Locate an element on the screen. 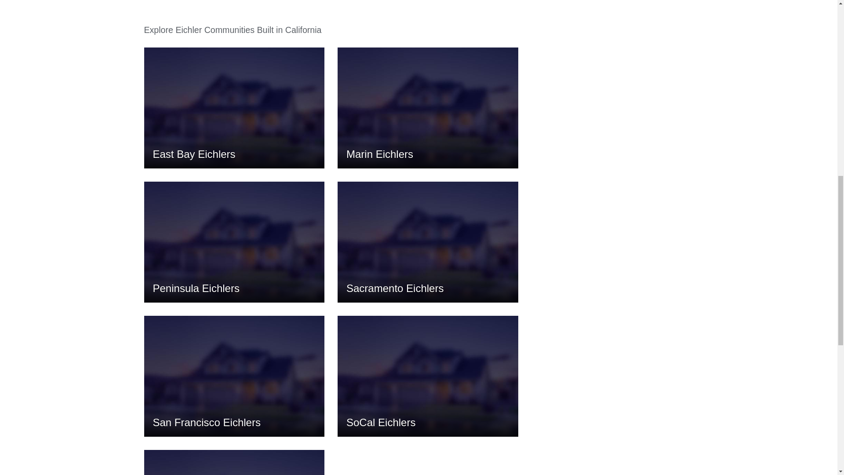 This screenshot has width=844, height=475. View SoCal Eichlers is located at coordinates (428, 376).